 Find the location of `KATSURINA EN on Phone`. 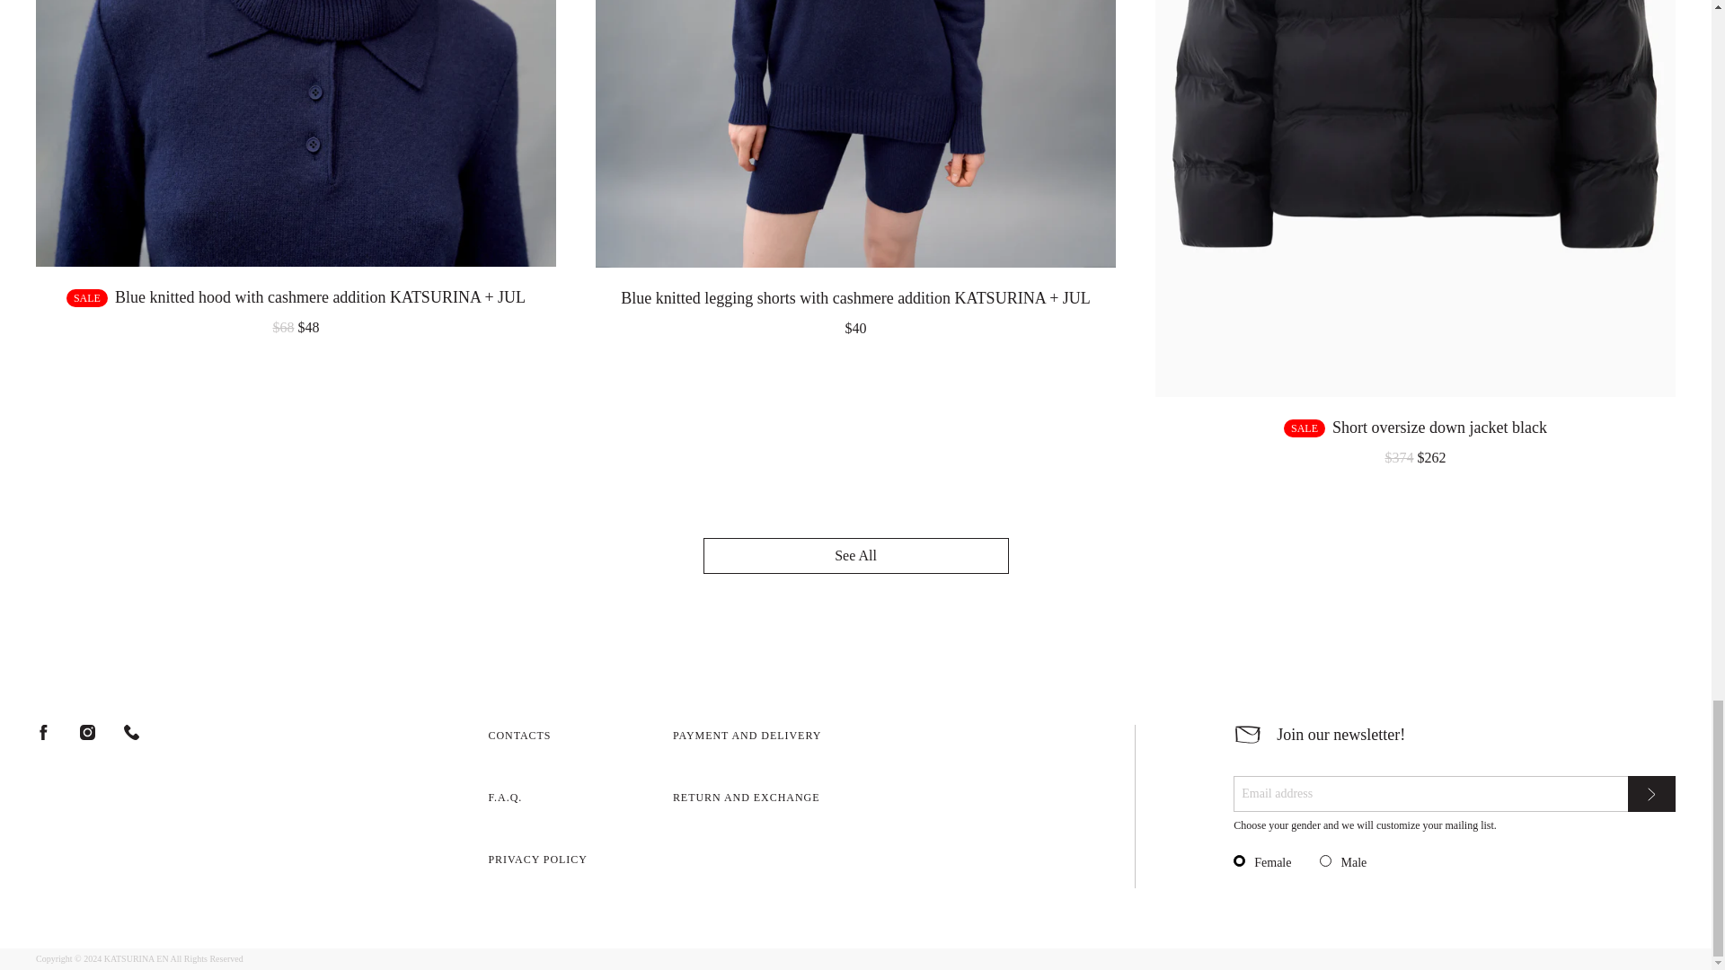

KATSURINA EN on Phone is located at coordinates (131, 732).